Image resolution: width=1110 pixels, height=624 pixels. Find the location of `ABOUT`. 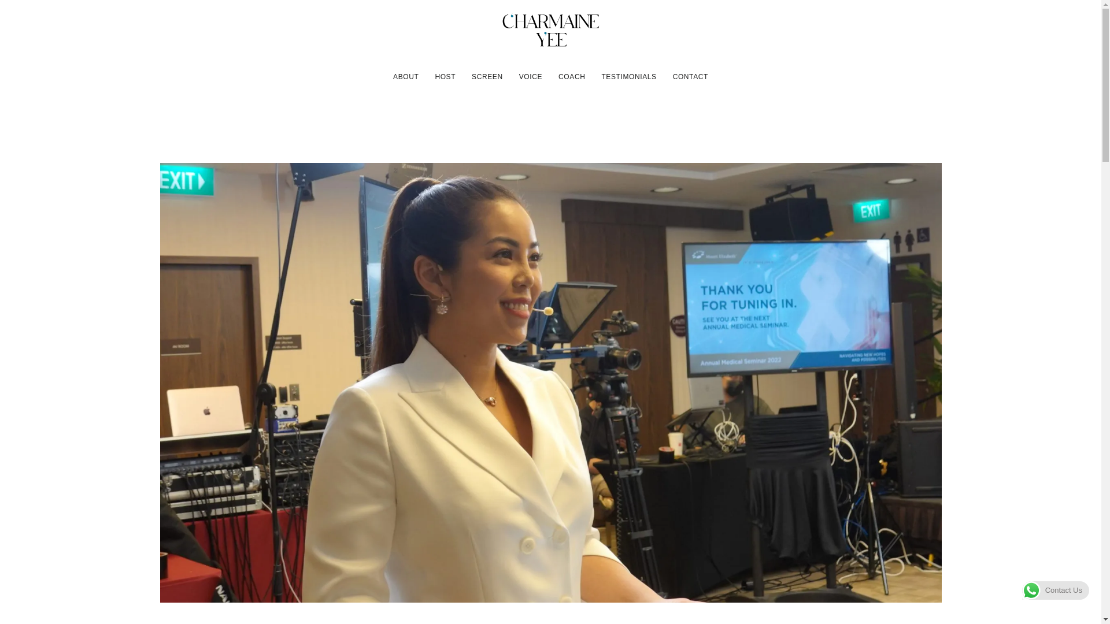

ABOUT is located at coordinates (406, 77).